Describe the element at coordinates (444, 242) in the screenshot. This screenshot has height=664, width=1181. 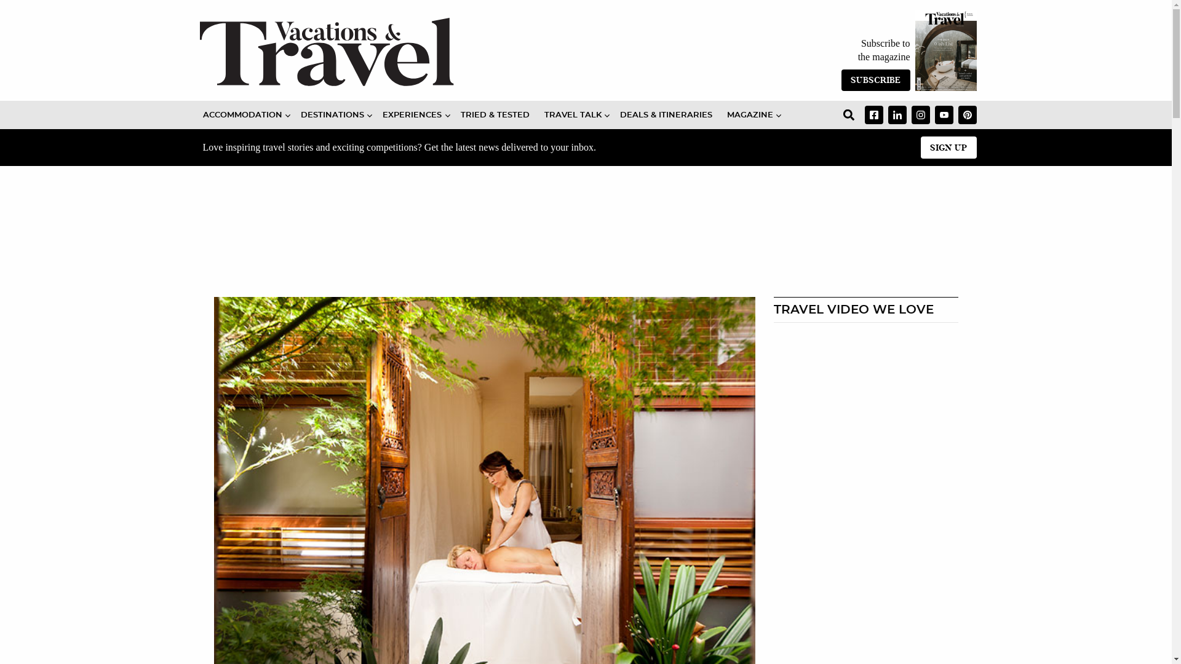
I see `Advertisement` at that location.